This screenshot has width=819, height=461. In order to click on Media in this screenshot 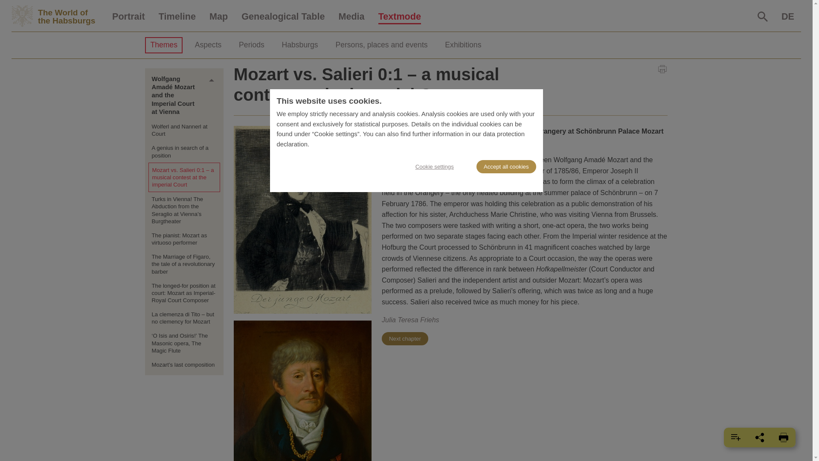, I will do `click(128, 17)`.